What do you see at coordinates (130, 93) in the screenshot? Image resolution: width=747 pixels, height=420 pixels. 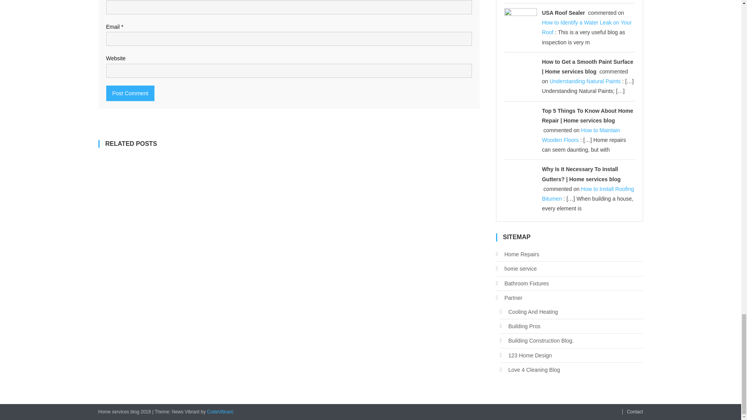 I see `Post Comment` at bounding box center [130, 93].